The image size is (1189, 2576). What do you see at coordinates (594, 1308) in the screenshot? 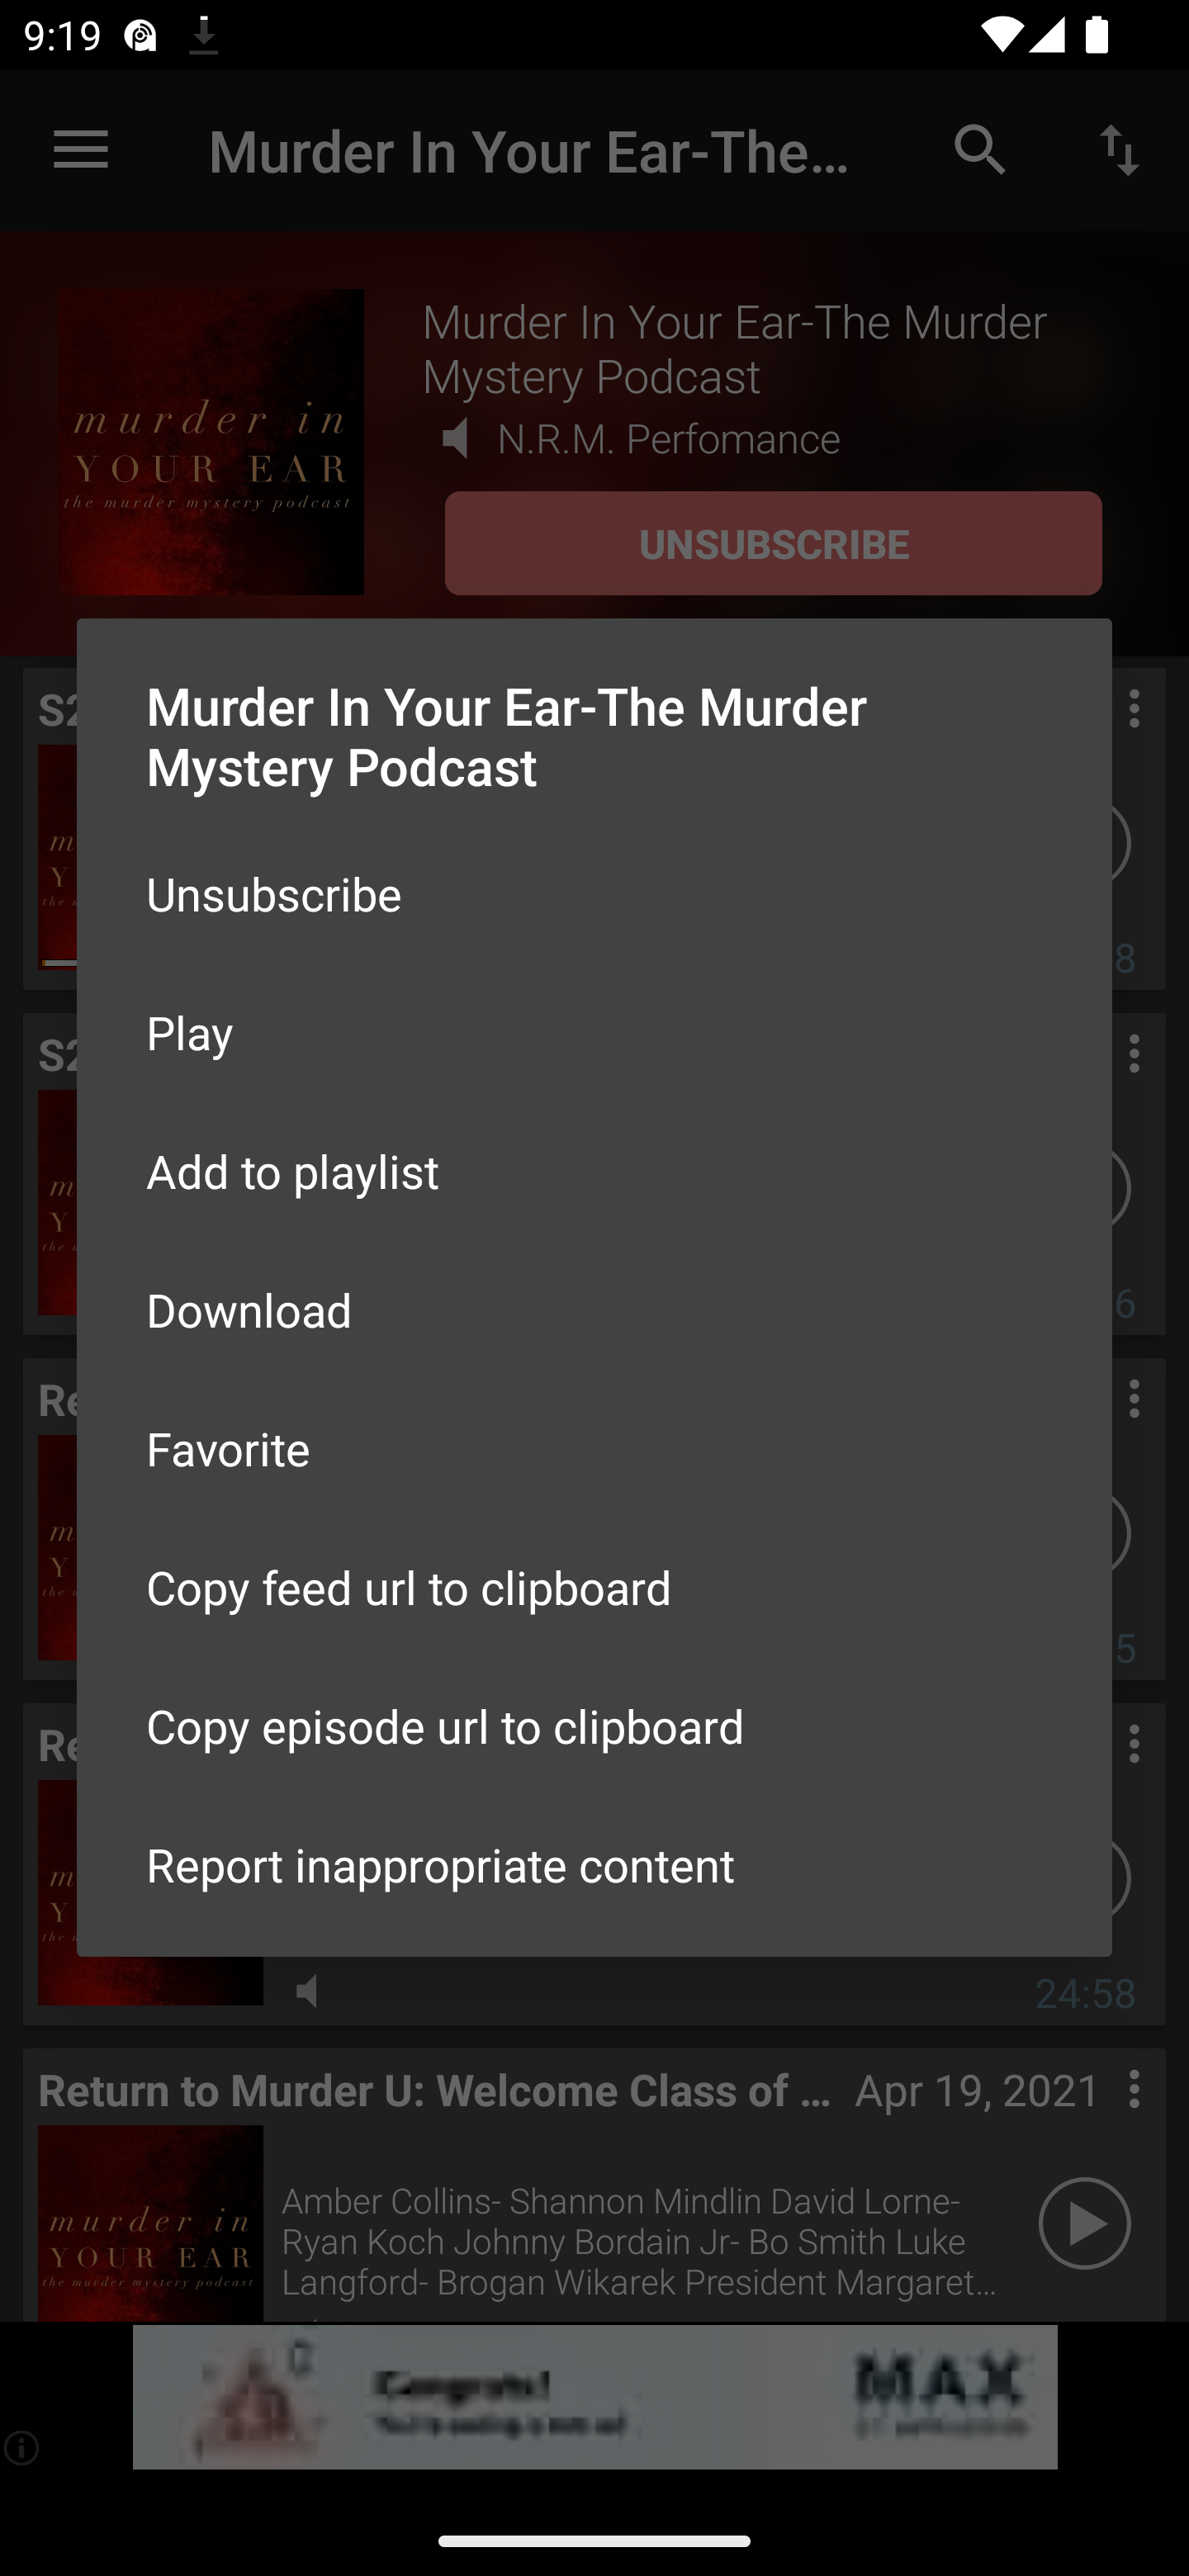
I see `Download` at bounding box center [594, 1308].